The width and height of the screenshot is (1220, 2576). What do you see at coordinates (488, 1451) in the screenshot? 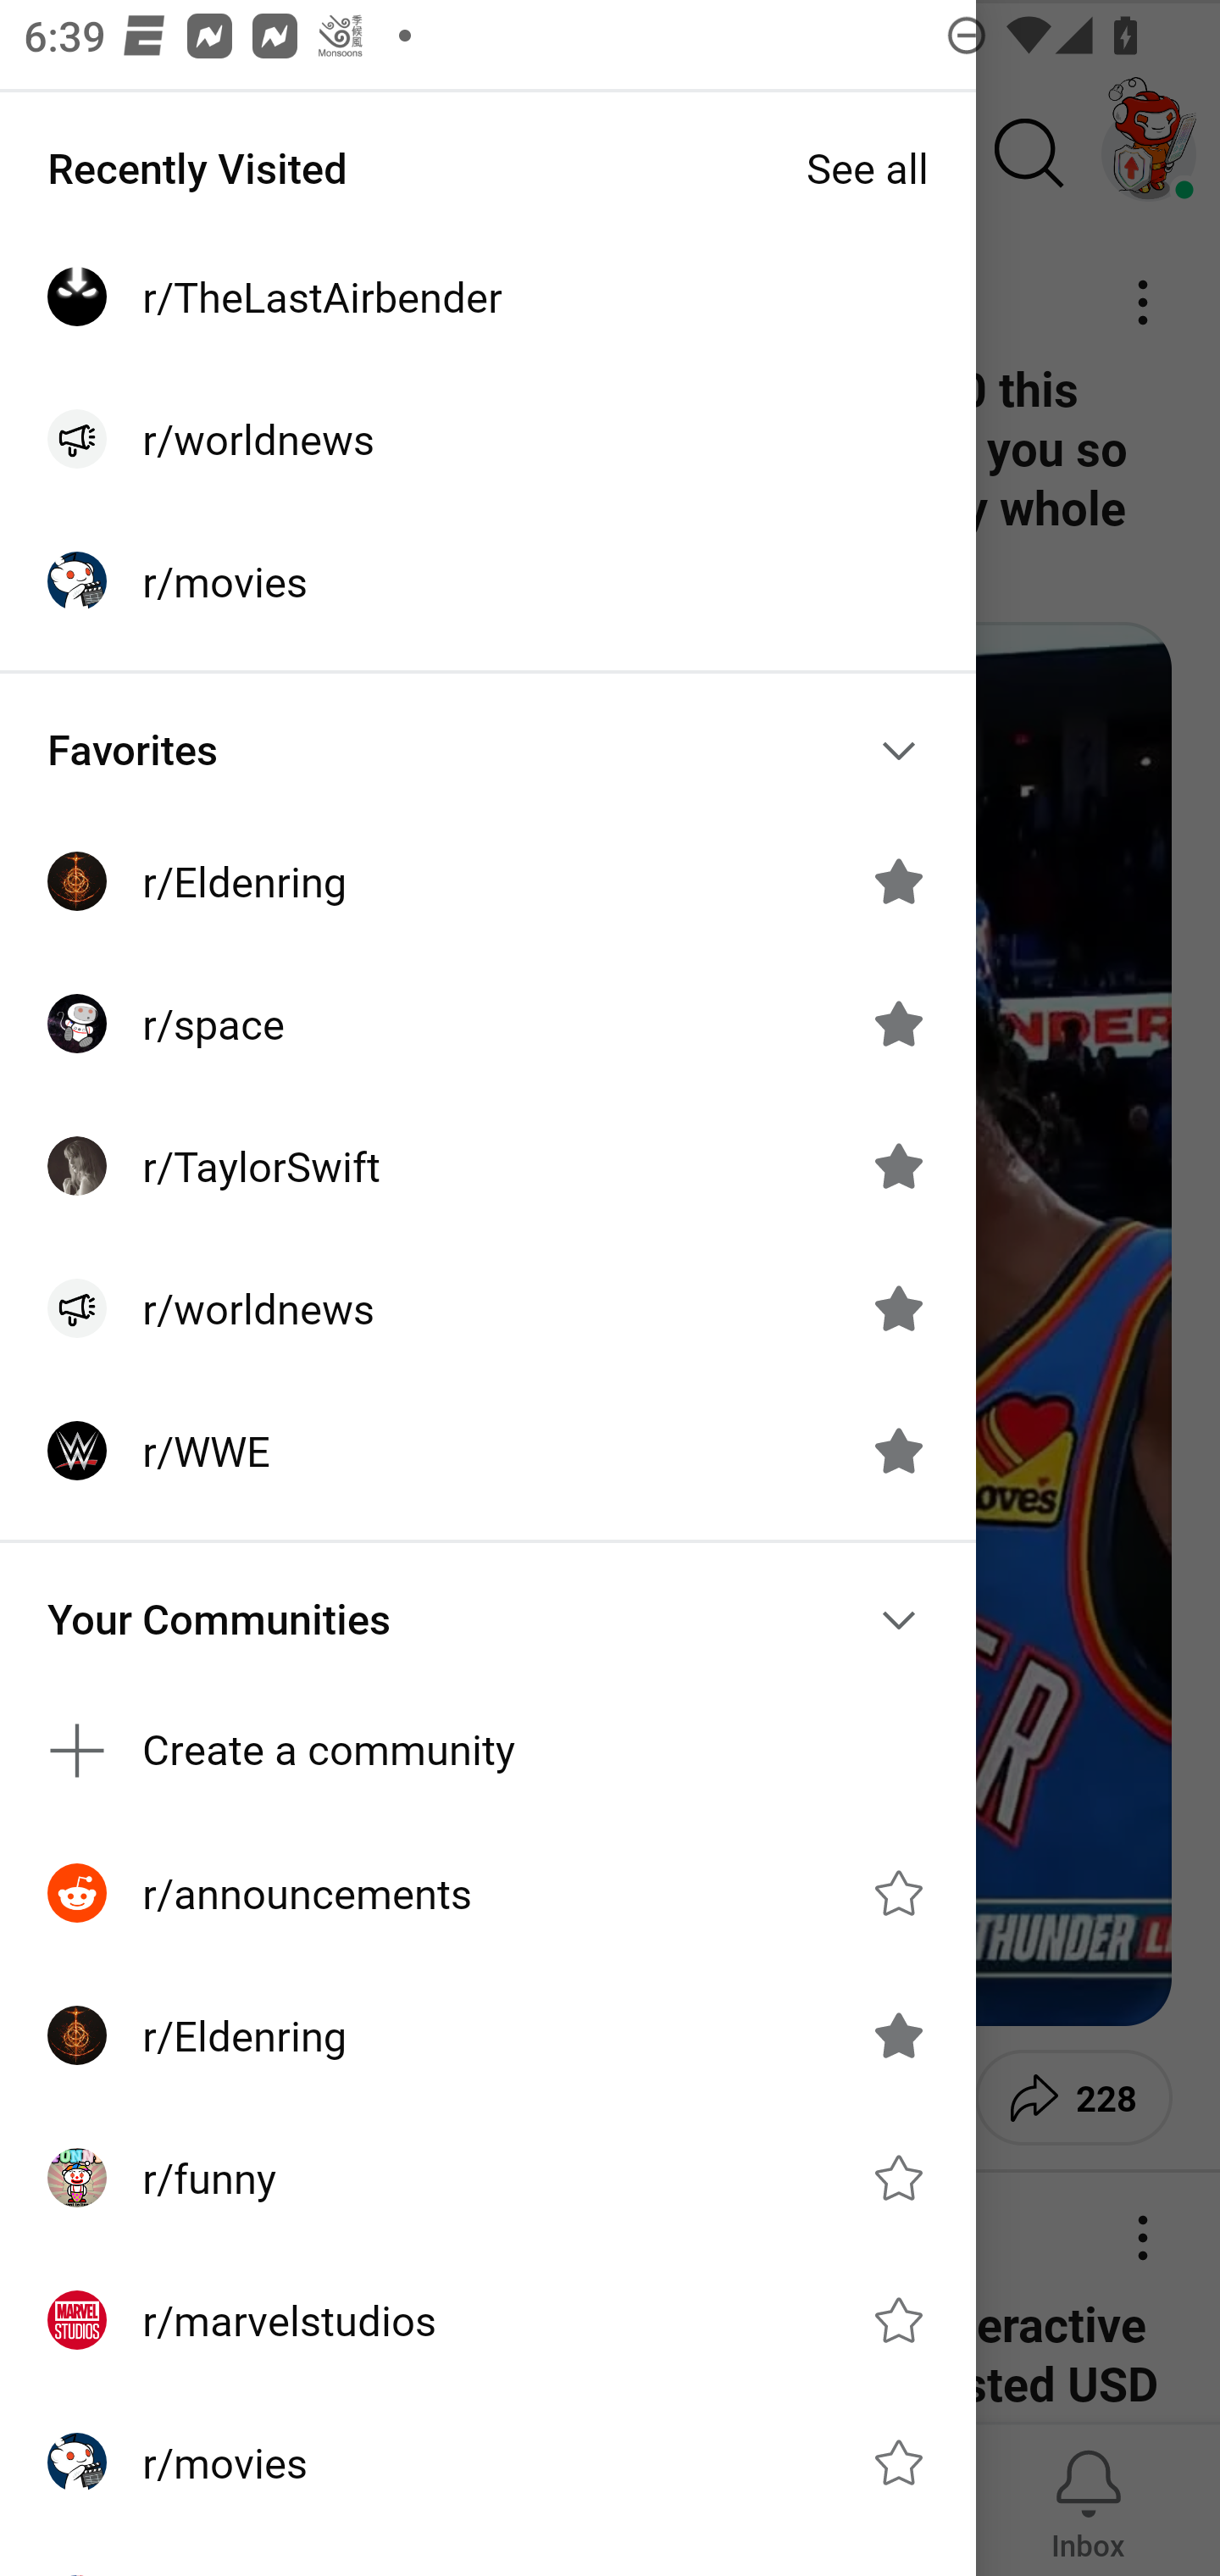
I see `r/WWE Unfavorite r/WWE` at bounding box center [488, 1451].